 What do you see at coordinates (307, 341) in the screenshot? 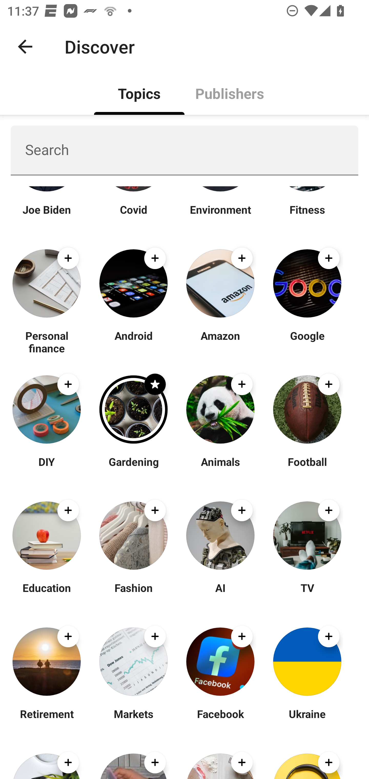
I see `Google` at bounding box center [307, 341].